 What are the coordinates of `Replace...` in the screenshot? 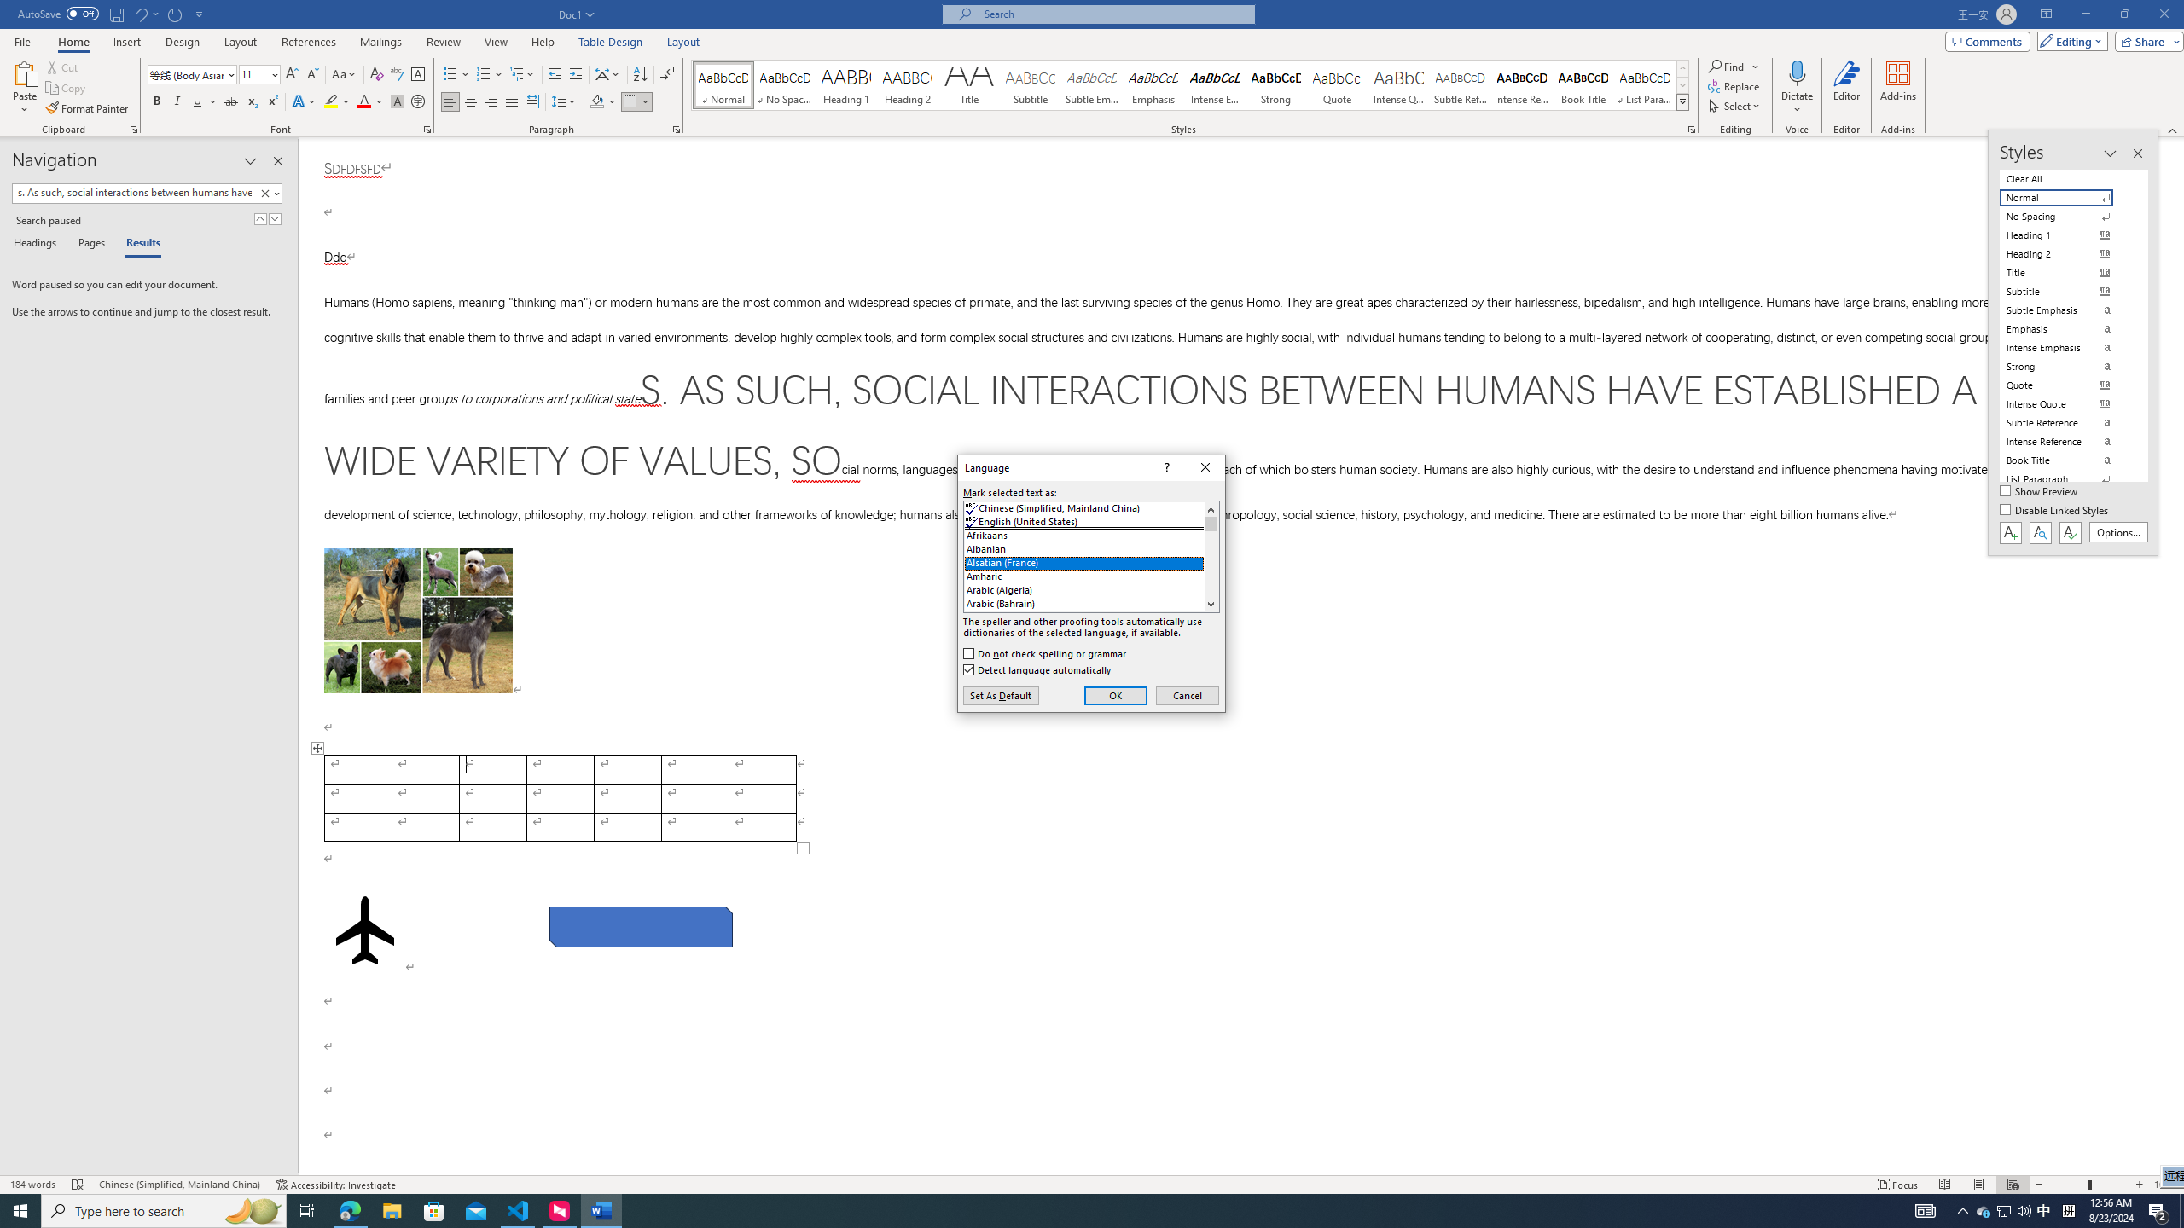 It's located at (259, 75).